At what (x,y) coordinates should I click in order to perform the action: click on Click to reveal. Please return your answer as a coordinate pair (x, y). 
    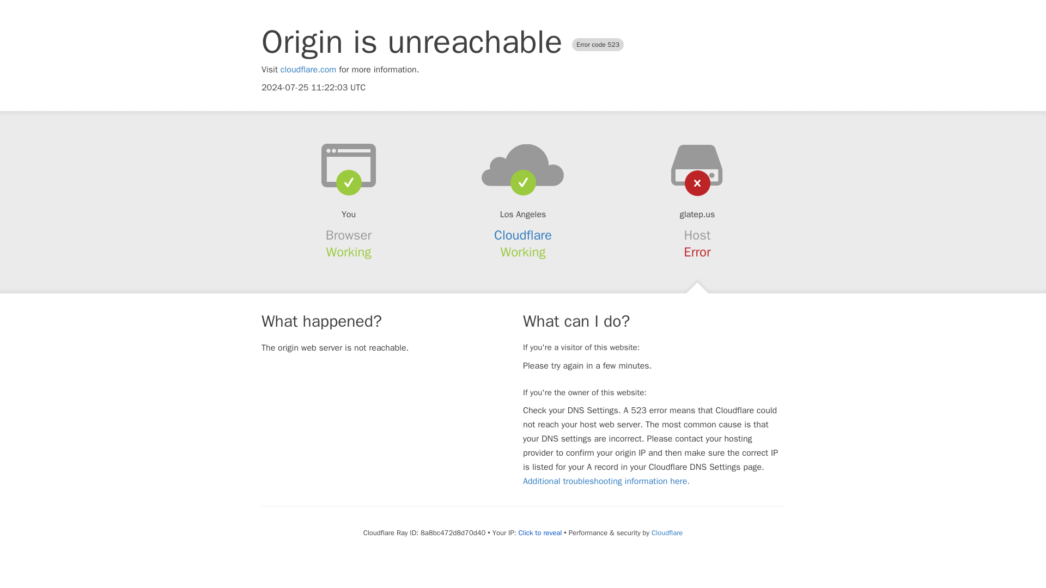
    Looking at the image, I should click on (539, 532).